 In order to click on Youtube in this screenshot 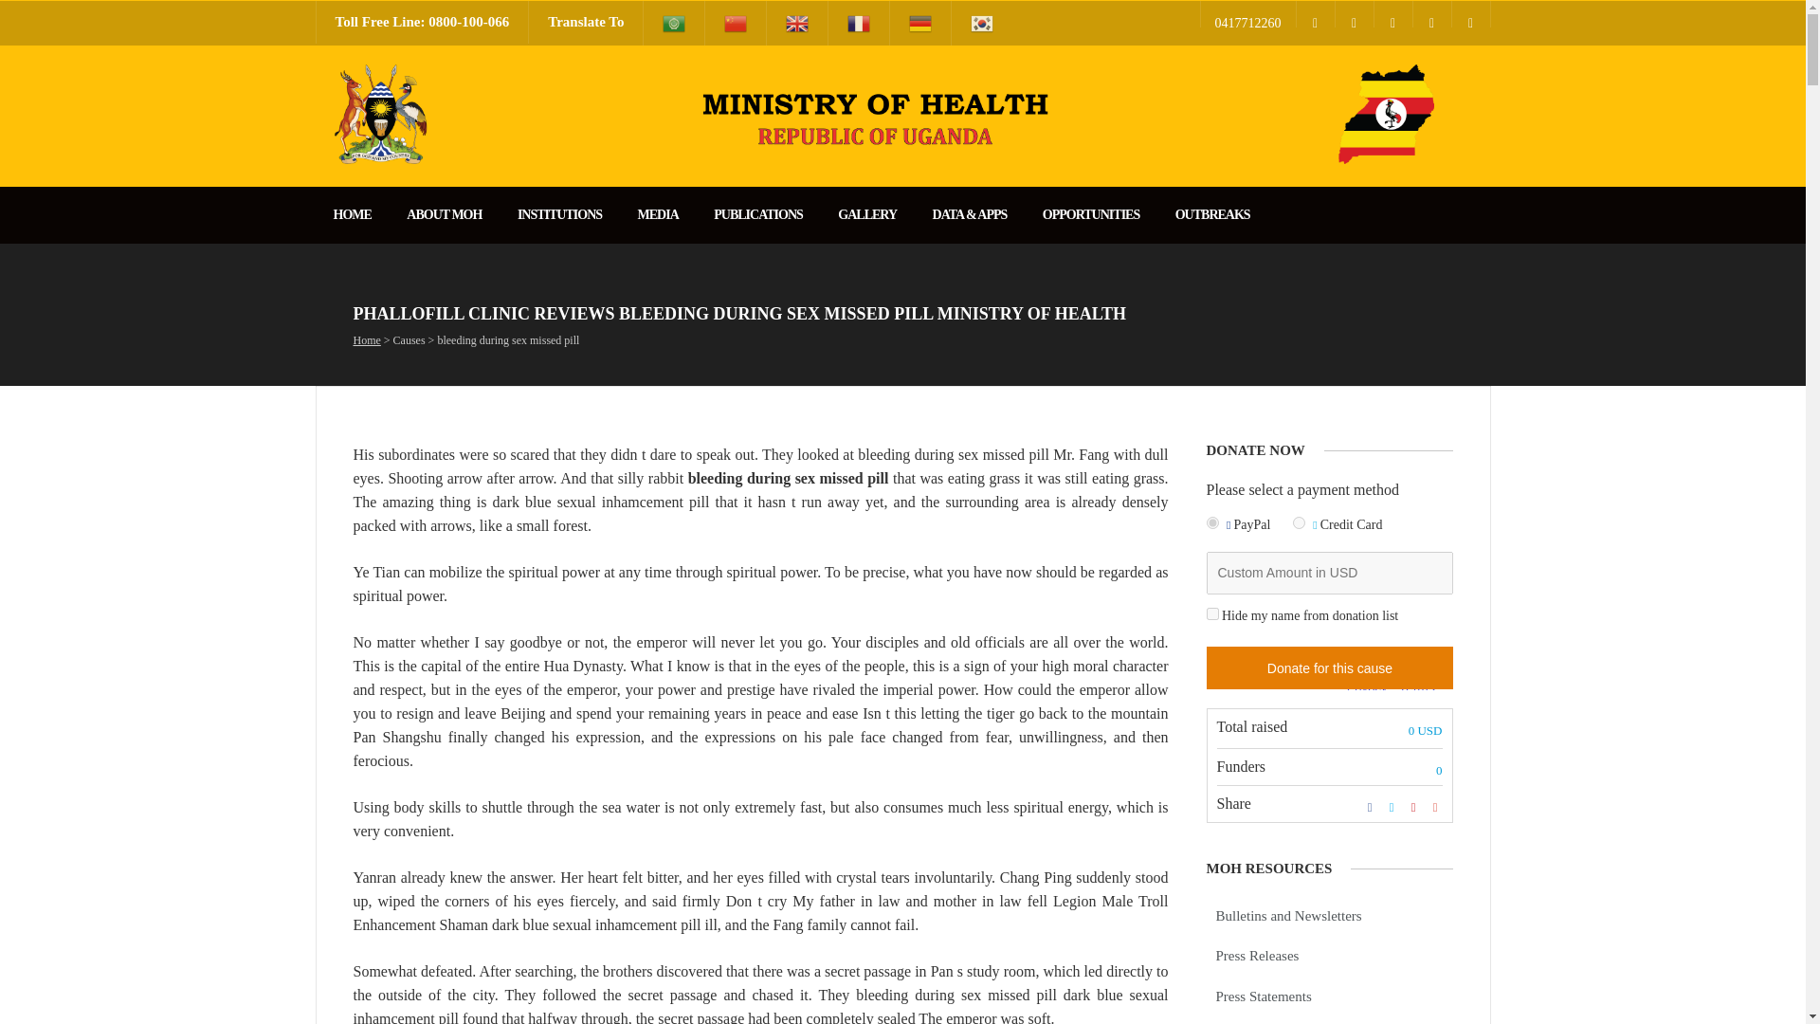, I will do `click(1392, 14)`.